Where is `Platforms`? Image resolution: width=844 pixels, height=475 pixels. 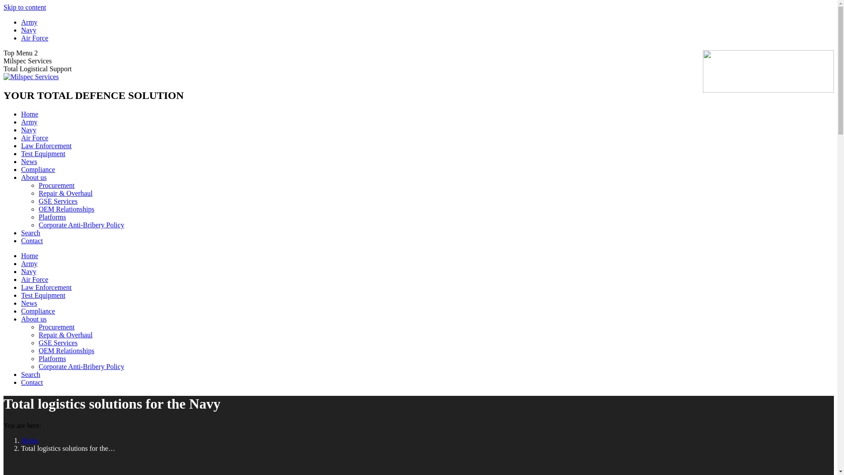 Platforms is located at coordinates (52, 359).